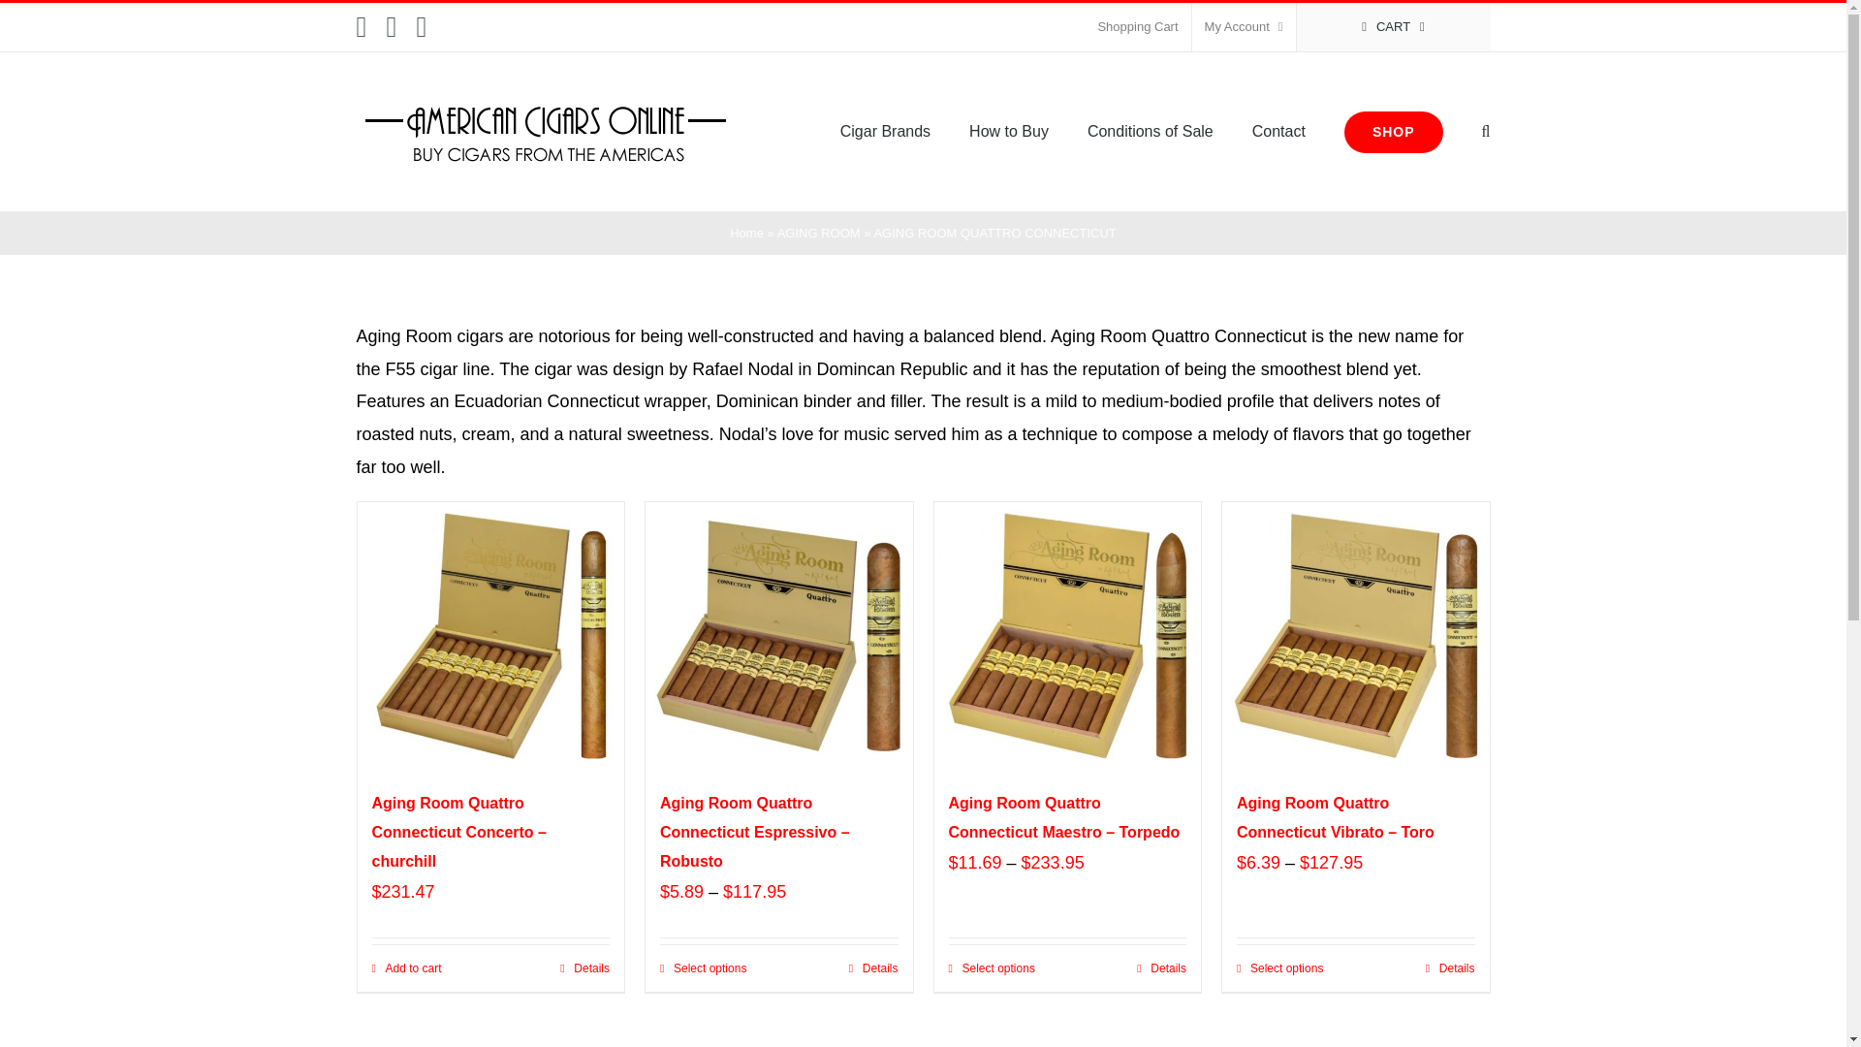 This screenshot has height=1047, width=1861. I want to click on CART, so click(1394, 27).